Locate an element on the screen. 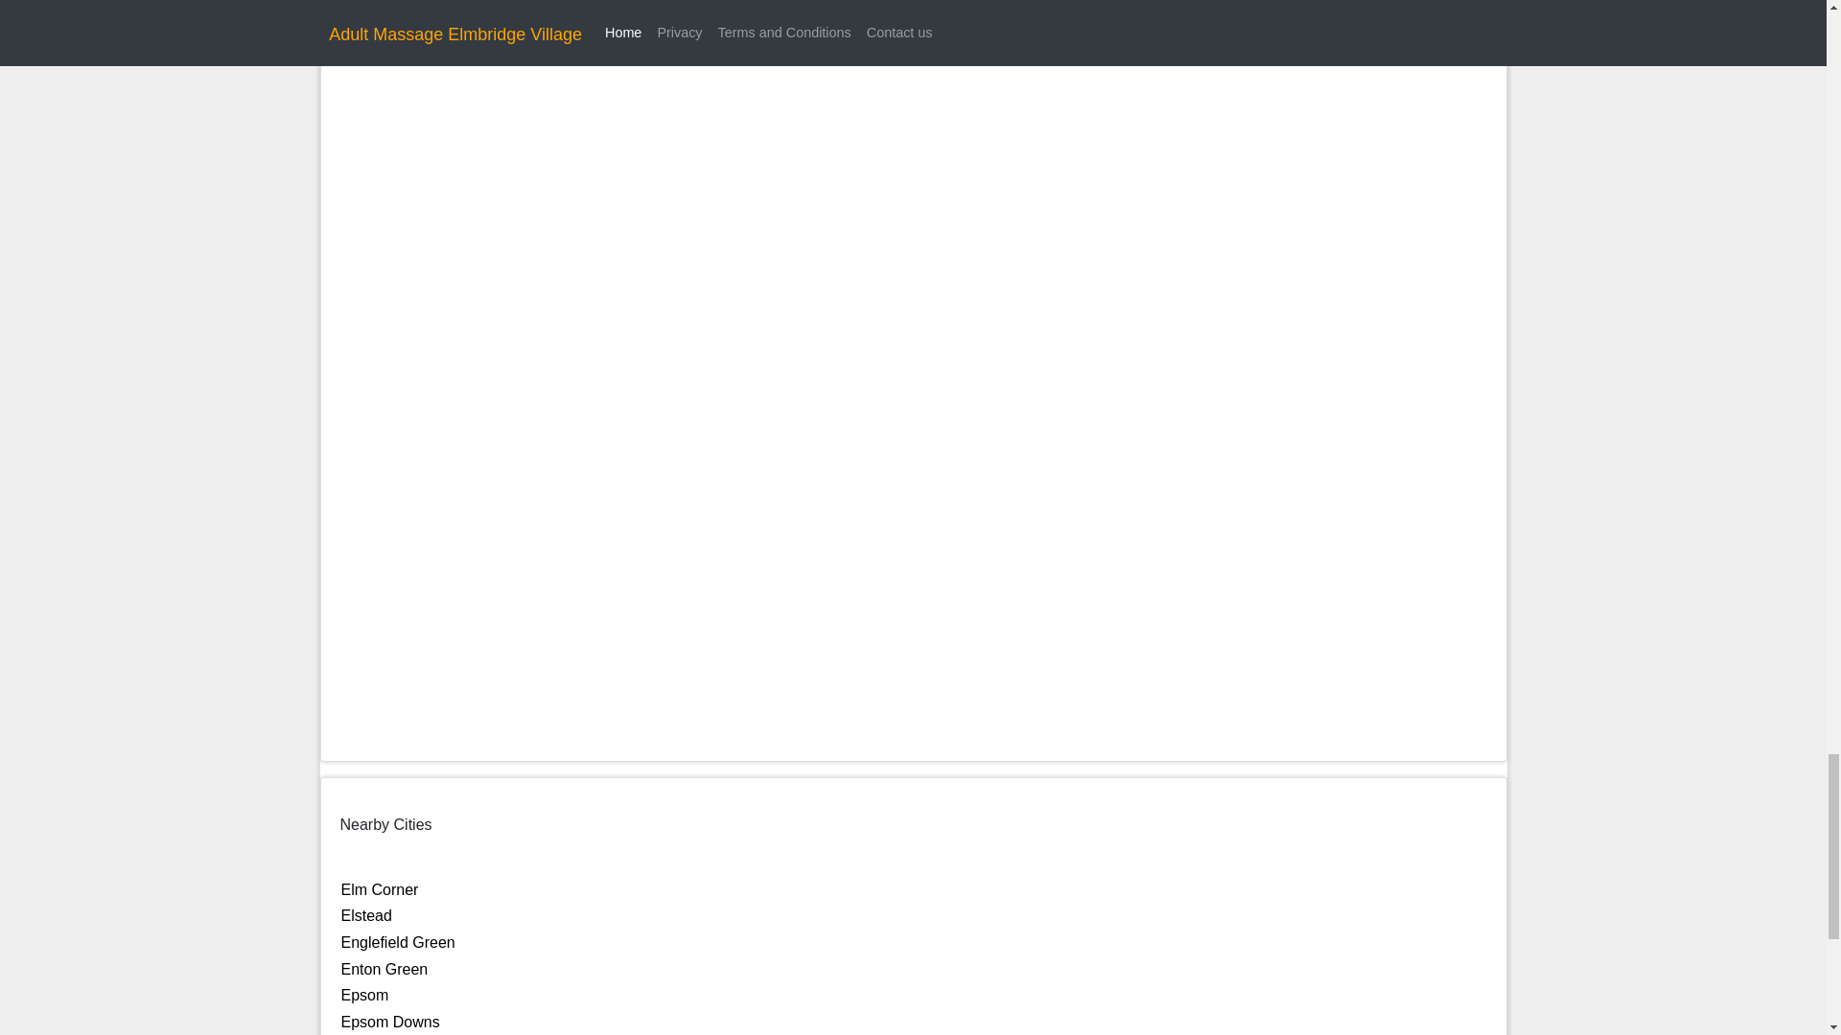  Elstead is located at coordinates (366, 916).